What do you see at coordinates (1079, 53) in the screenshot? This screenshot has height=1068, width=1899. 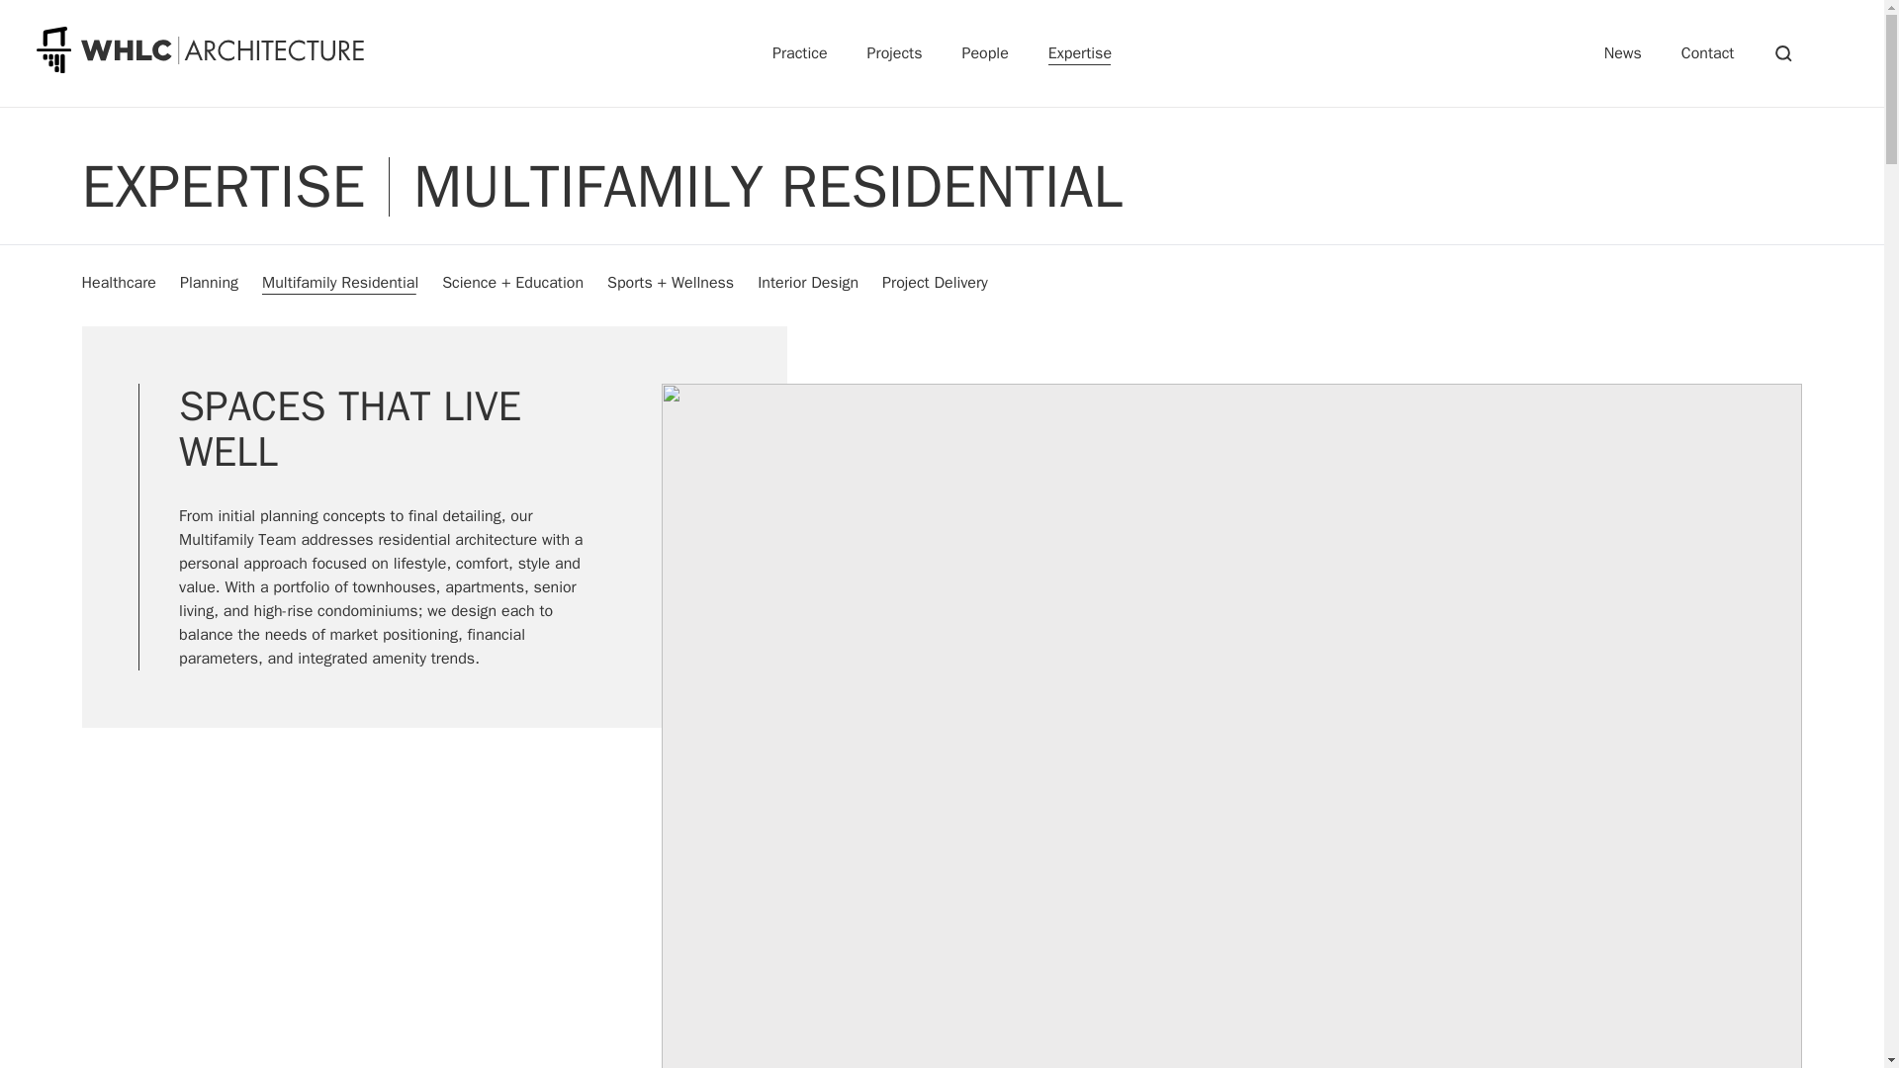 I see `Expertise` at bounding box center [1079, 53].